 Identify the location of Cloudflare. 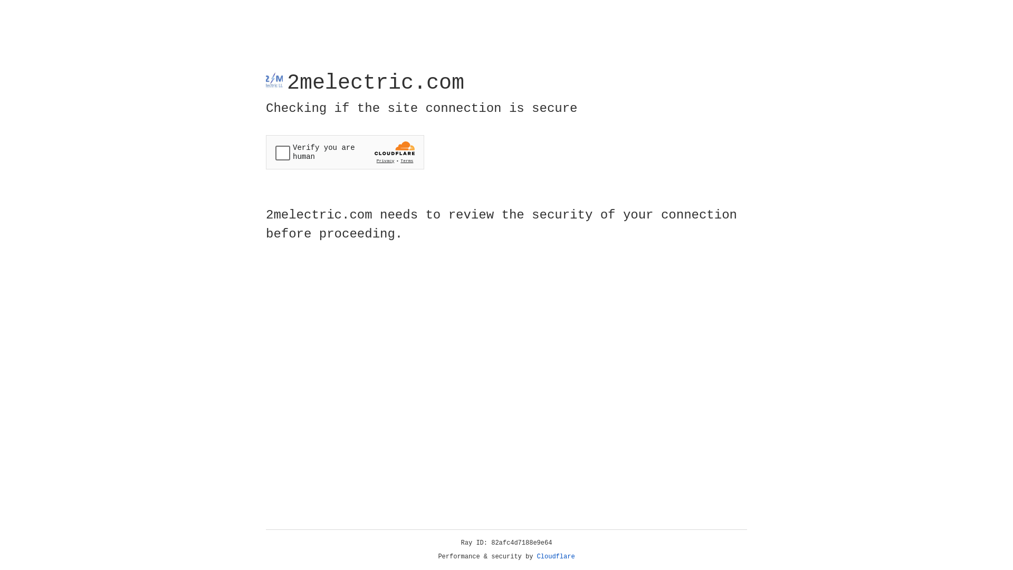
(556, 557).